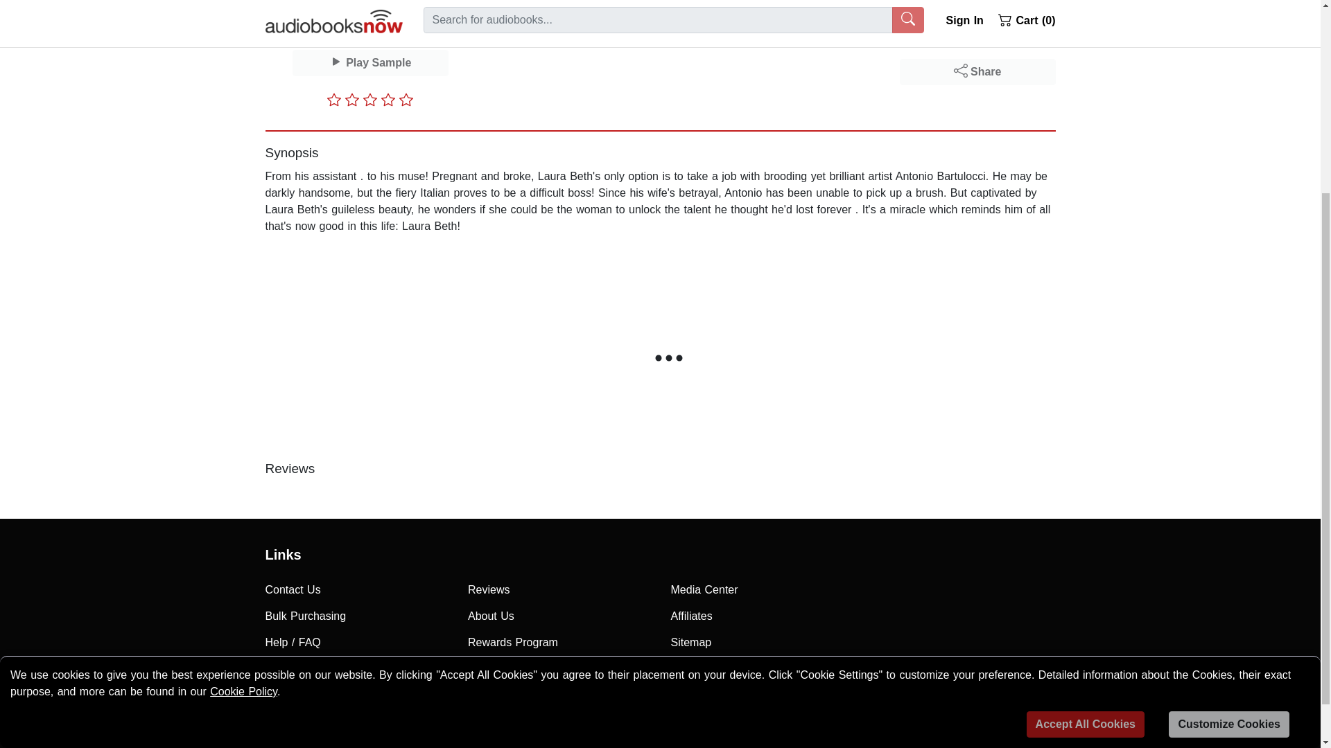  Describe the element at coordinates (1086, 456) in the screenshot. I see `Accept All Cookies` at that location.